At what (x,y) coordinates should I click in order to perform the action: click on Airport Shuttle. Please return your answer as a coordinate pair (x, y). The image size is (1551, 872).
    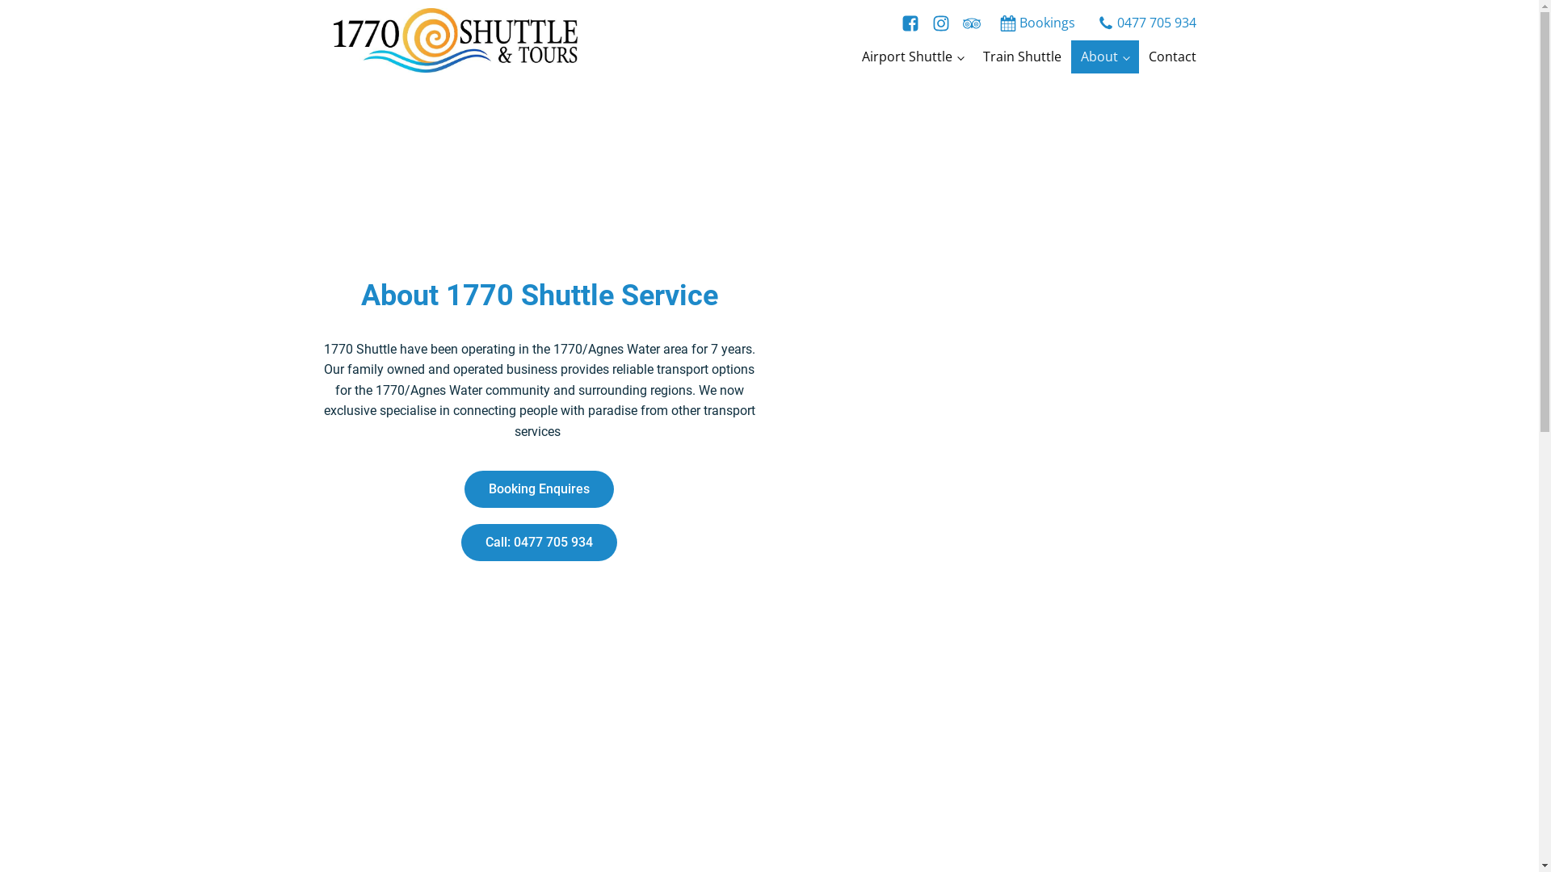
    Looking at the image, I should click on (913, 57).